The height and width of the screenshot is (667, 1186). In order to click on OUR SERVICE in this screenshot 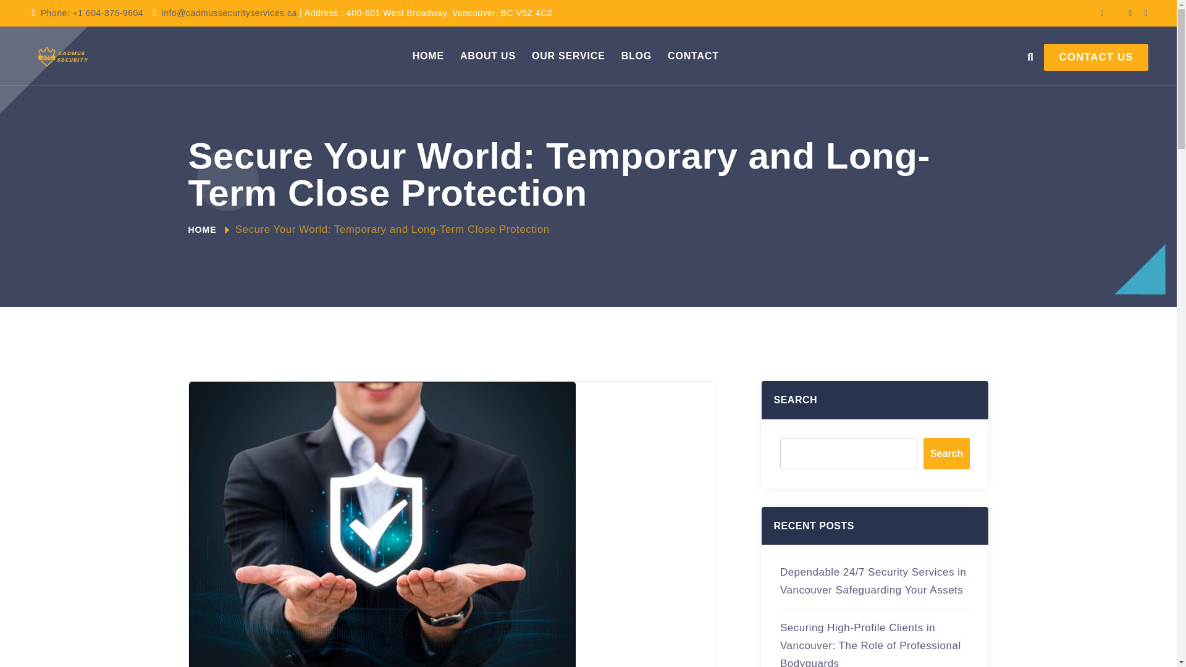, I will do `click(568, 56)`.